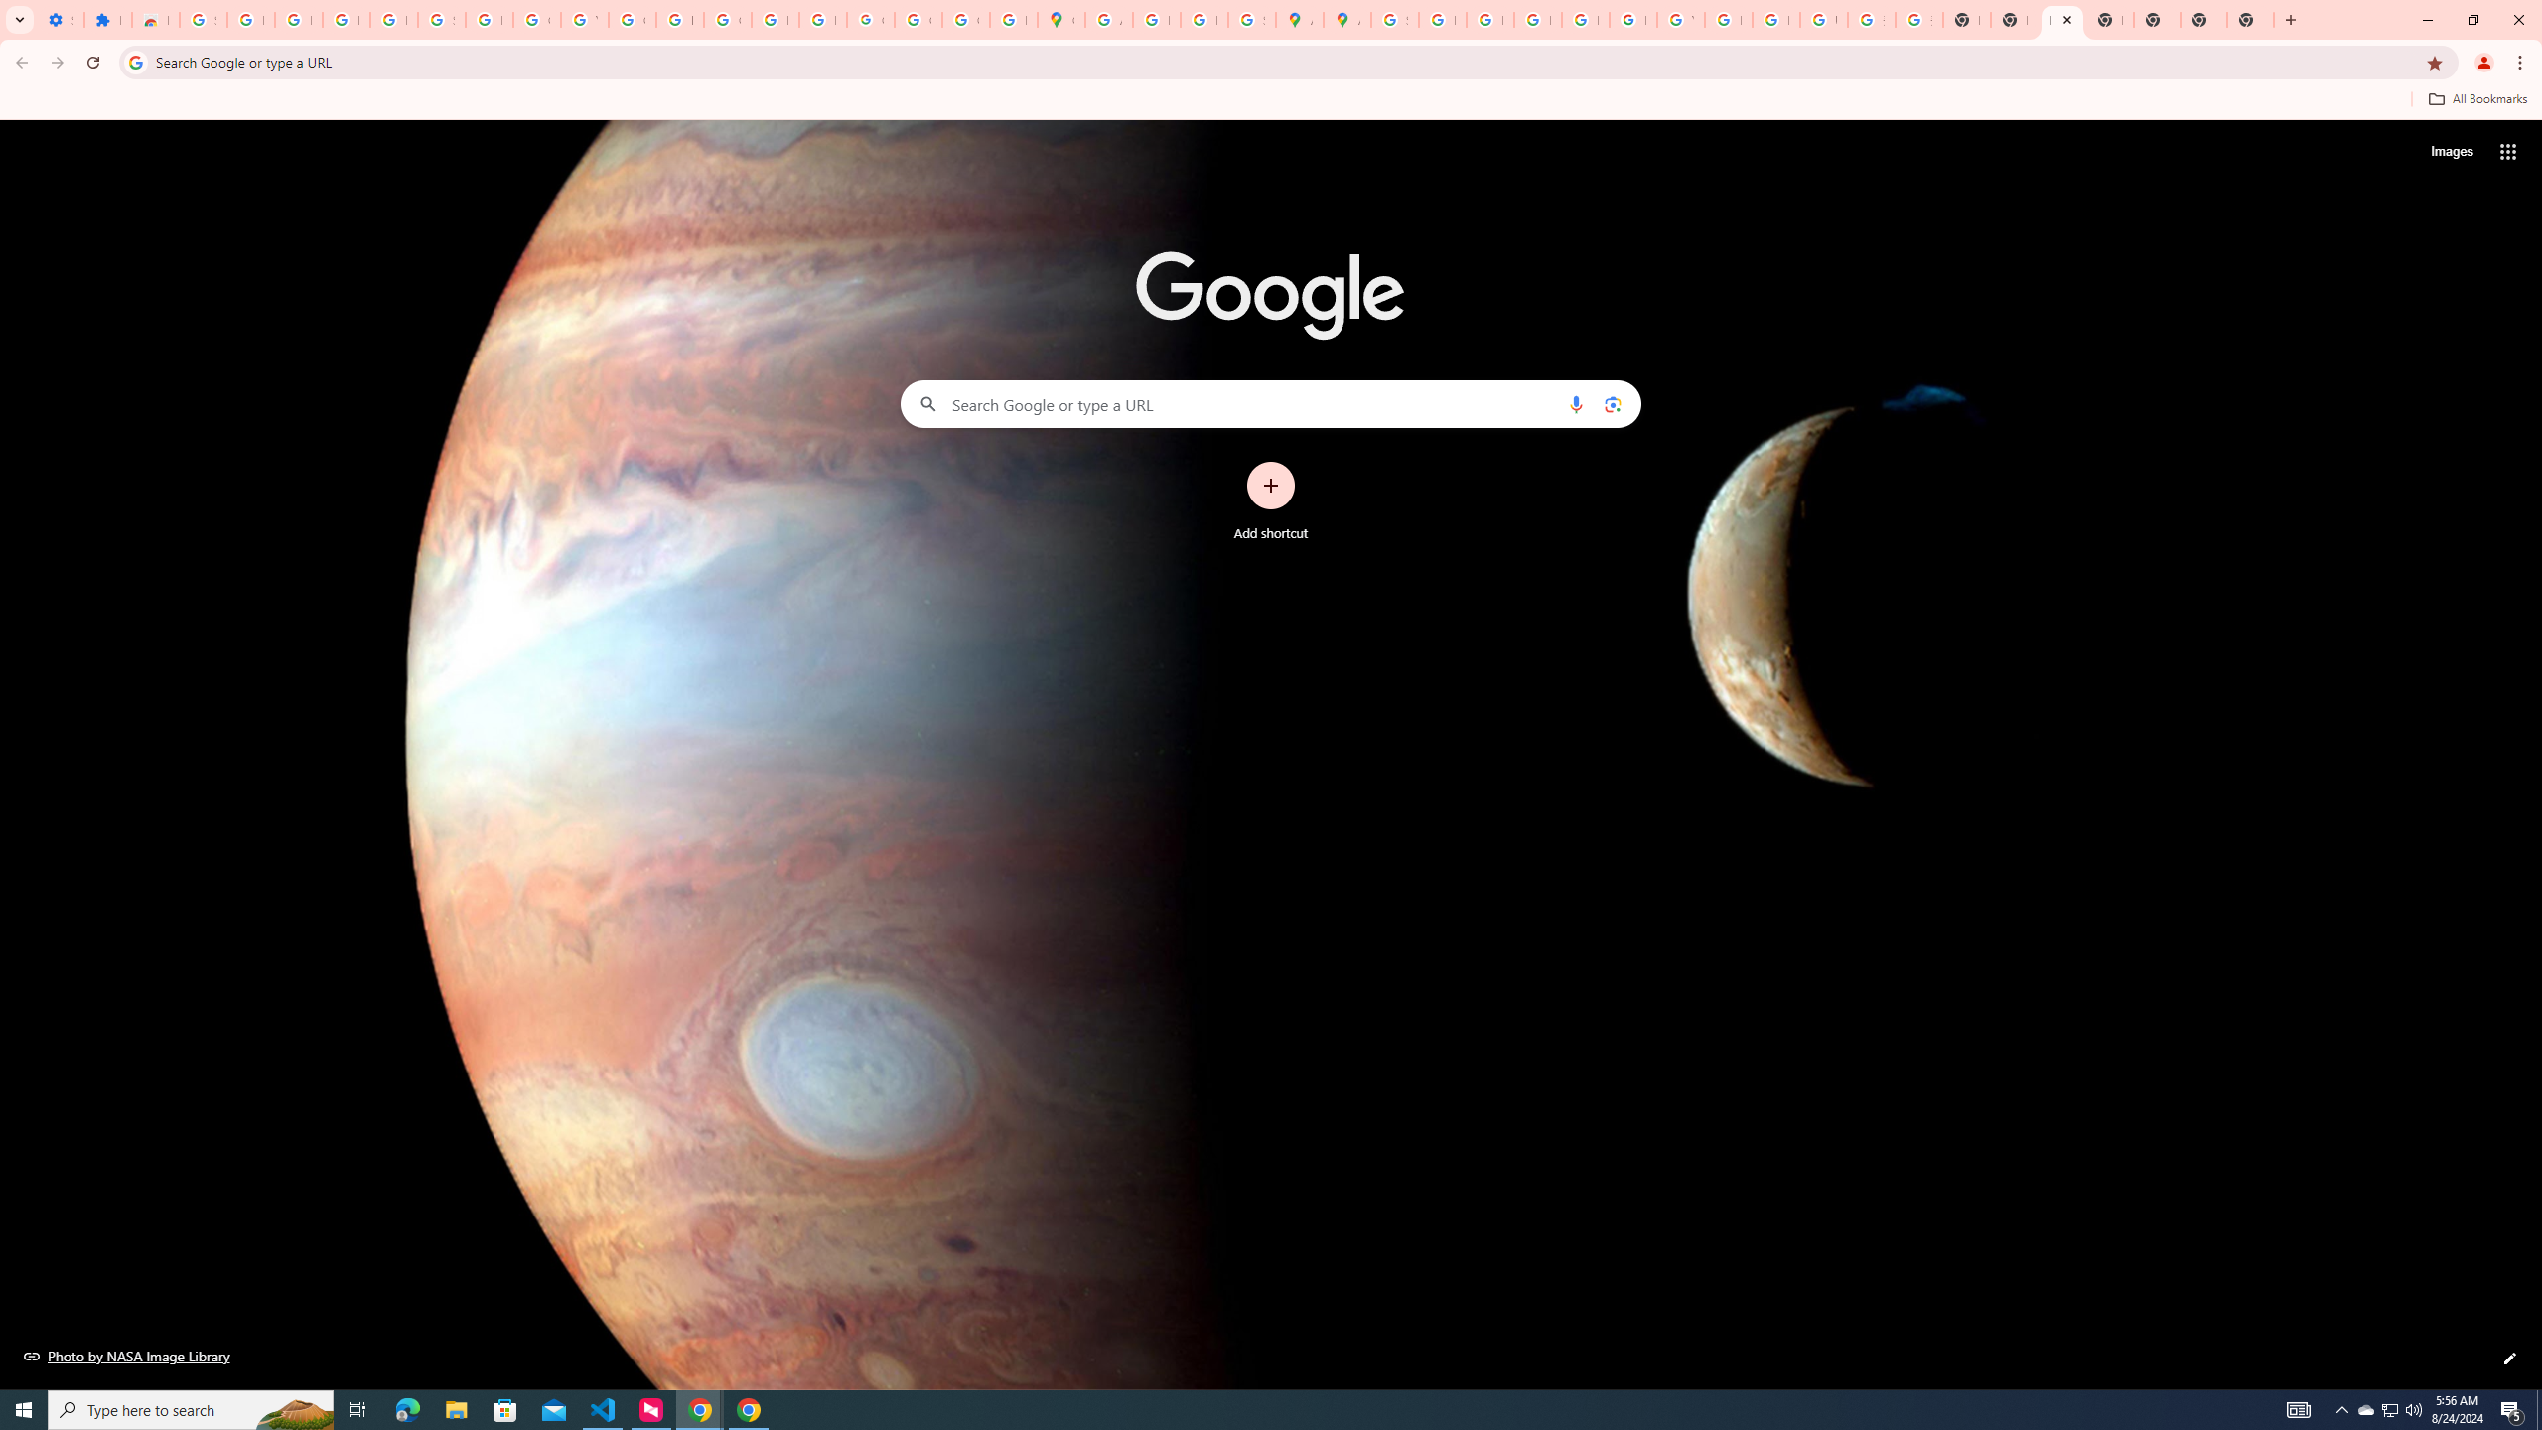  I want to click on Sign in - Google Accounts, so click(203, 20).